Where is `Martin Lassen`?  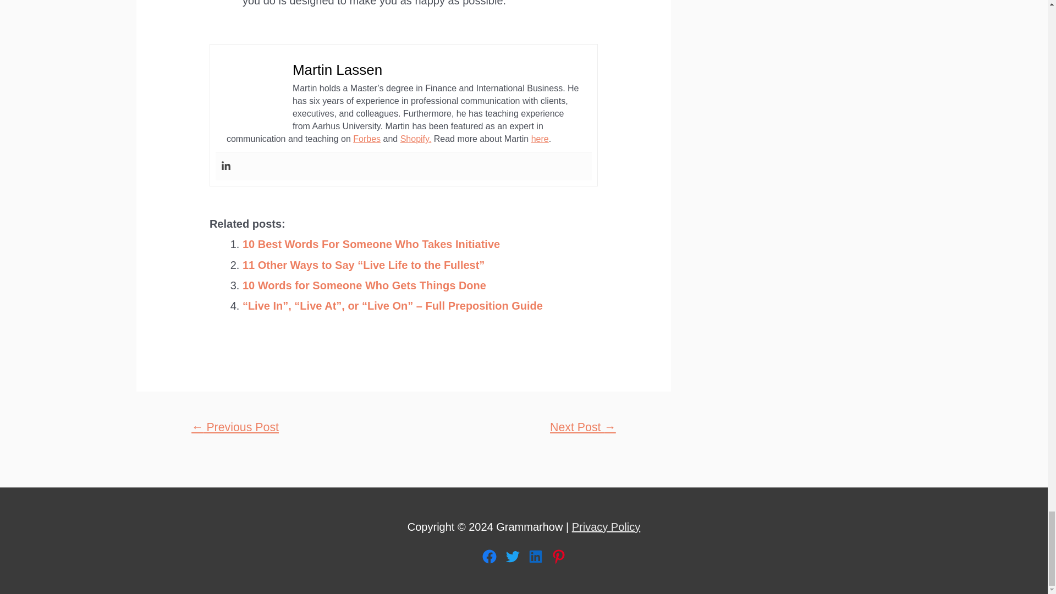 Martin Lassen is located at coordinates (337, 69).